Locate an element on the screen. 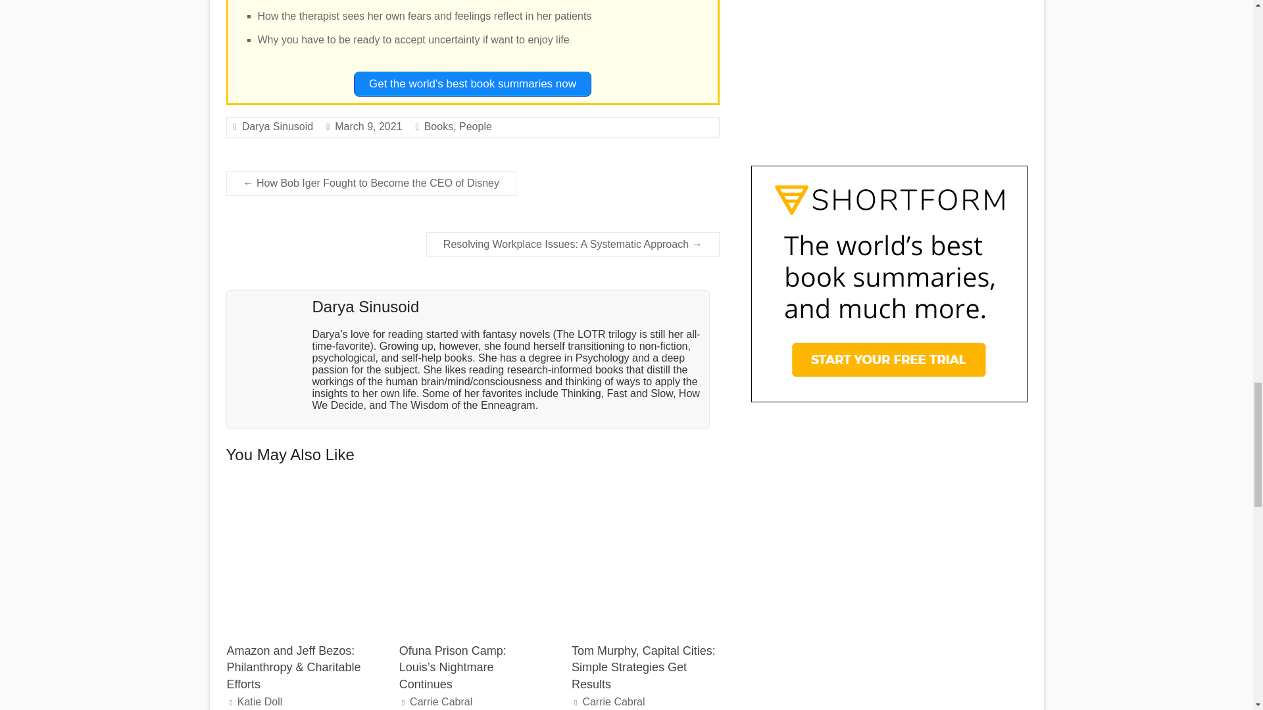 This screenshot has height=710, width=1263. Darya Sinusoid is located at coordinates (278, 126).